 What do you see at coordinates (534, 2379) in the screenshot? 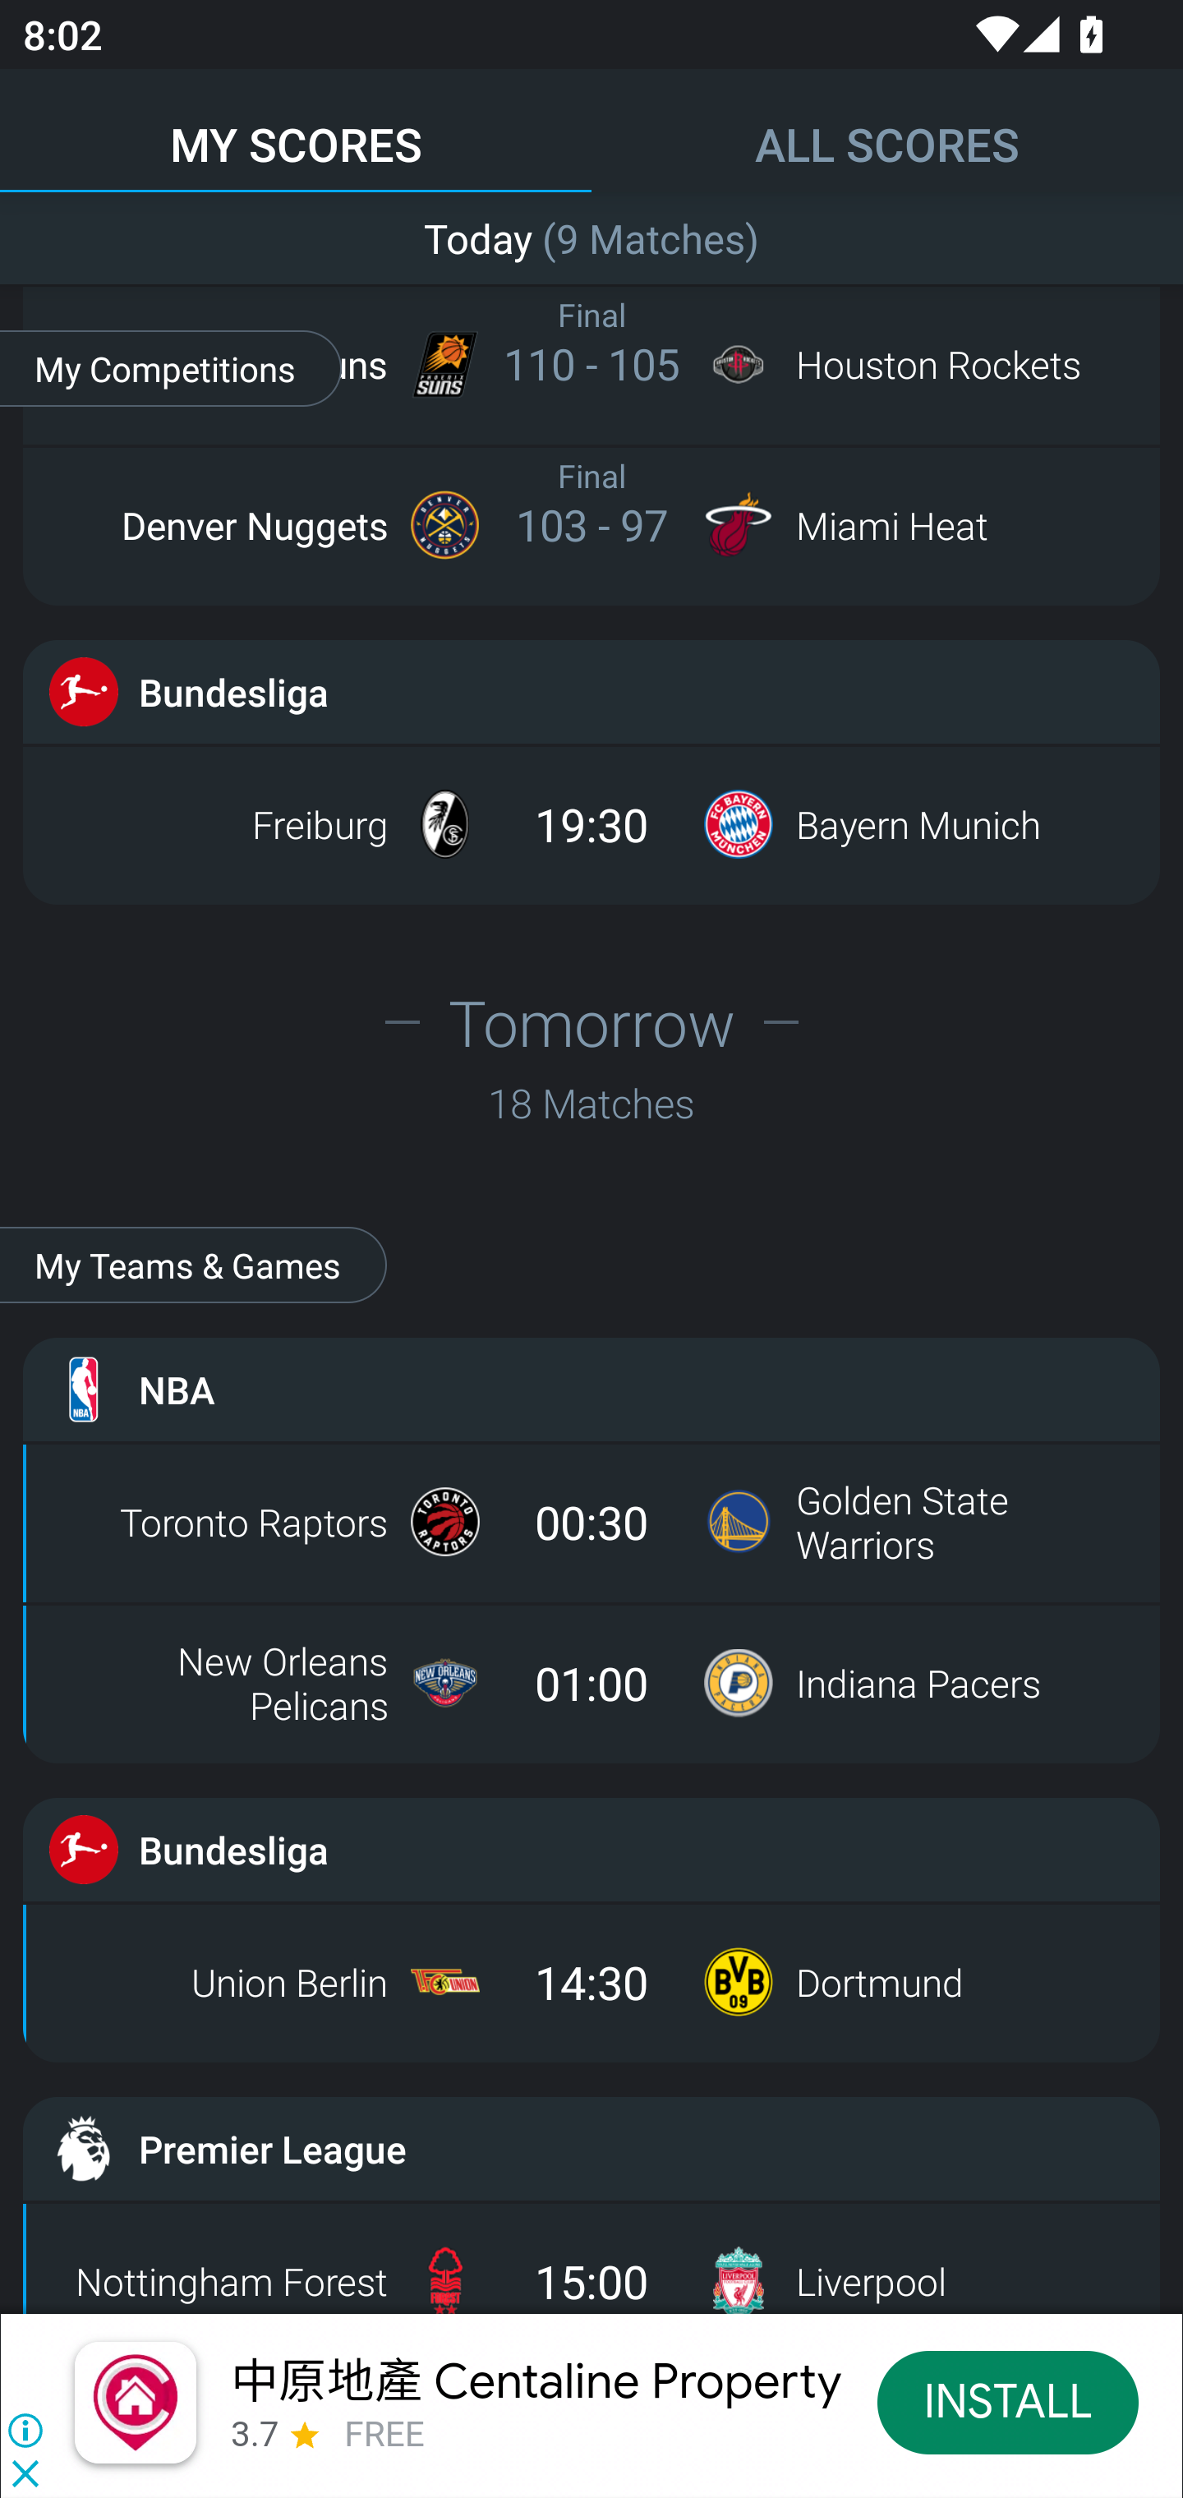
I see `中原地產 Centaline Property` at bounding box center [534, 2379].